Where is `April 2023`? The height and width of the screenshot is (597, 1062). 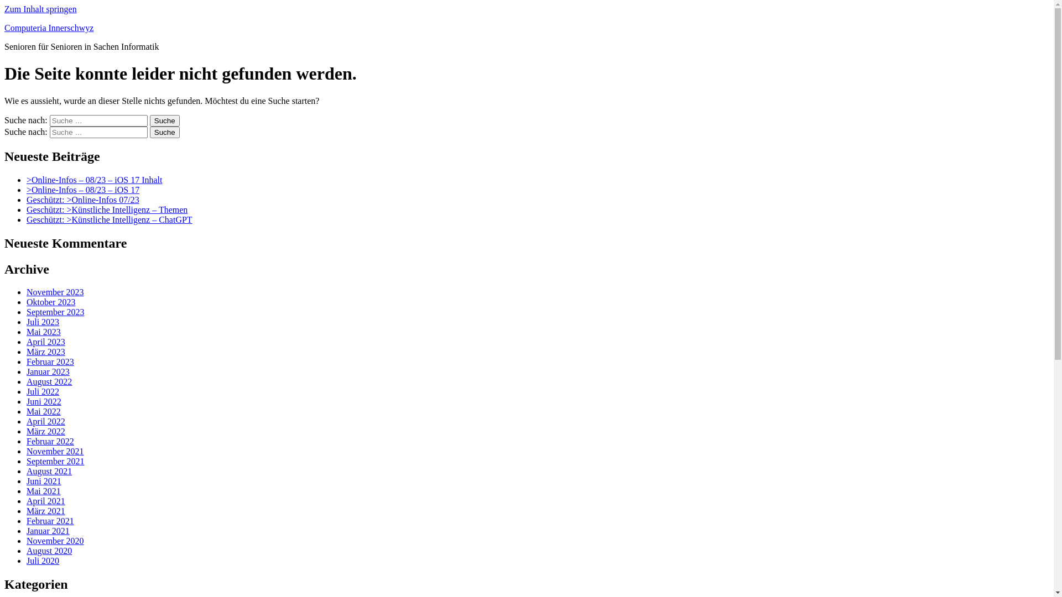 April 2023 is located at coordinates (46, 342).